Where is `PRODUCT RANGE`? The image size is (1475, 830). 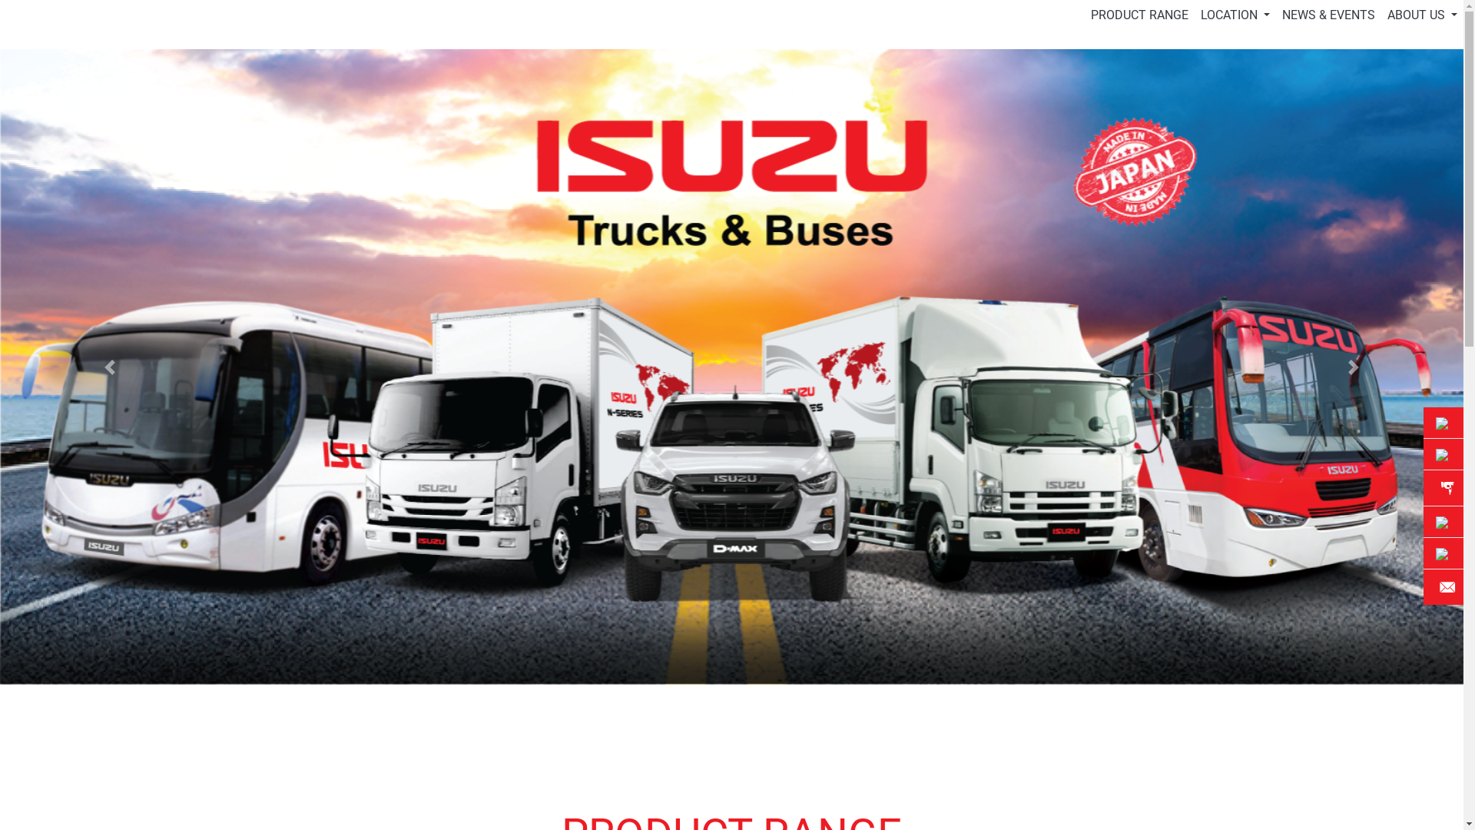
PRODUCT RANGE is located at coordinates (1140, 15).